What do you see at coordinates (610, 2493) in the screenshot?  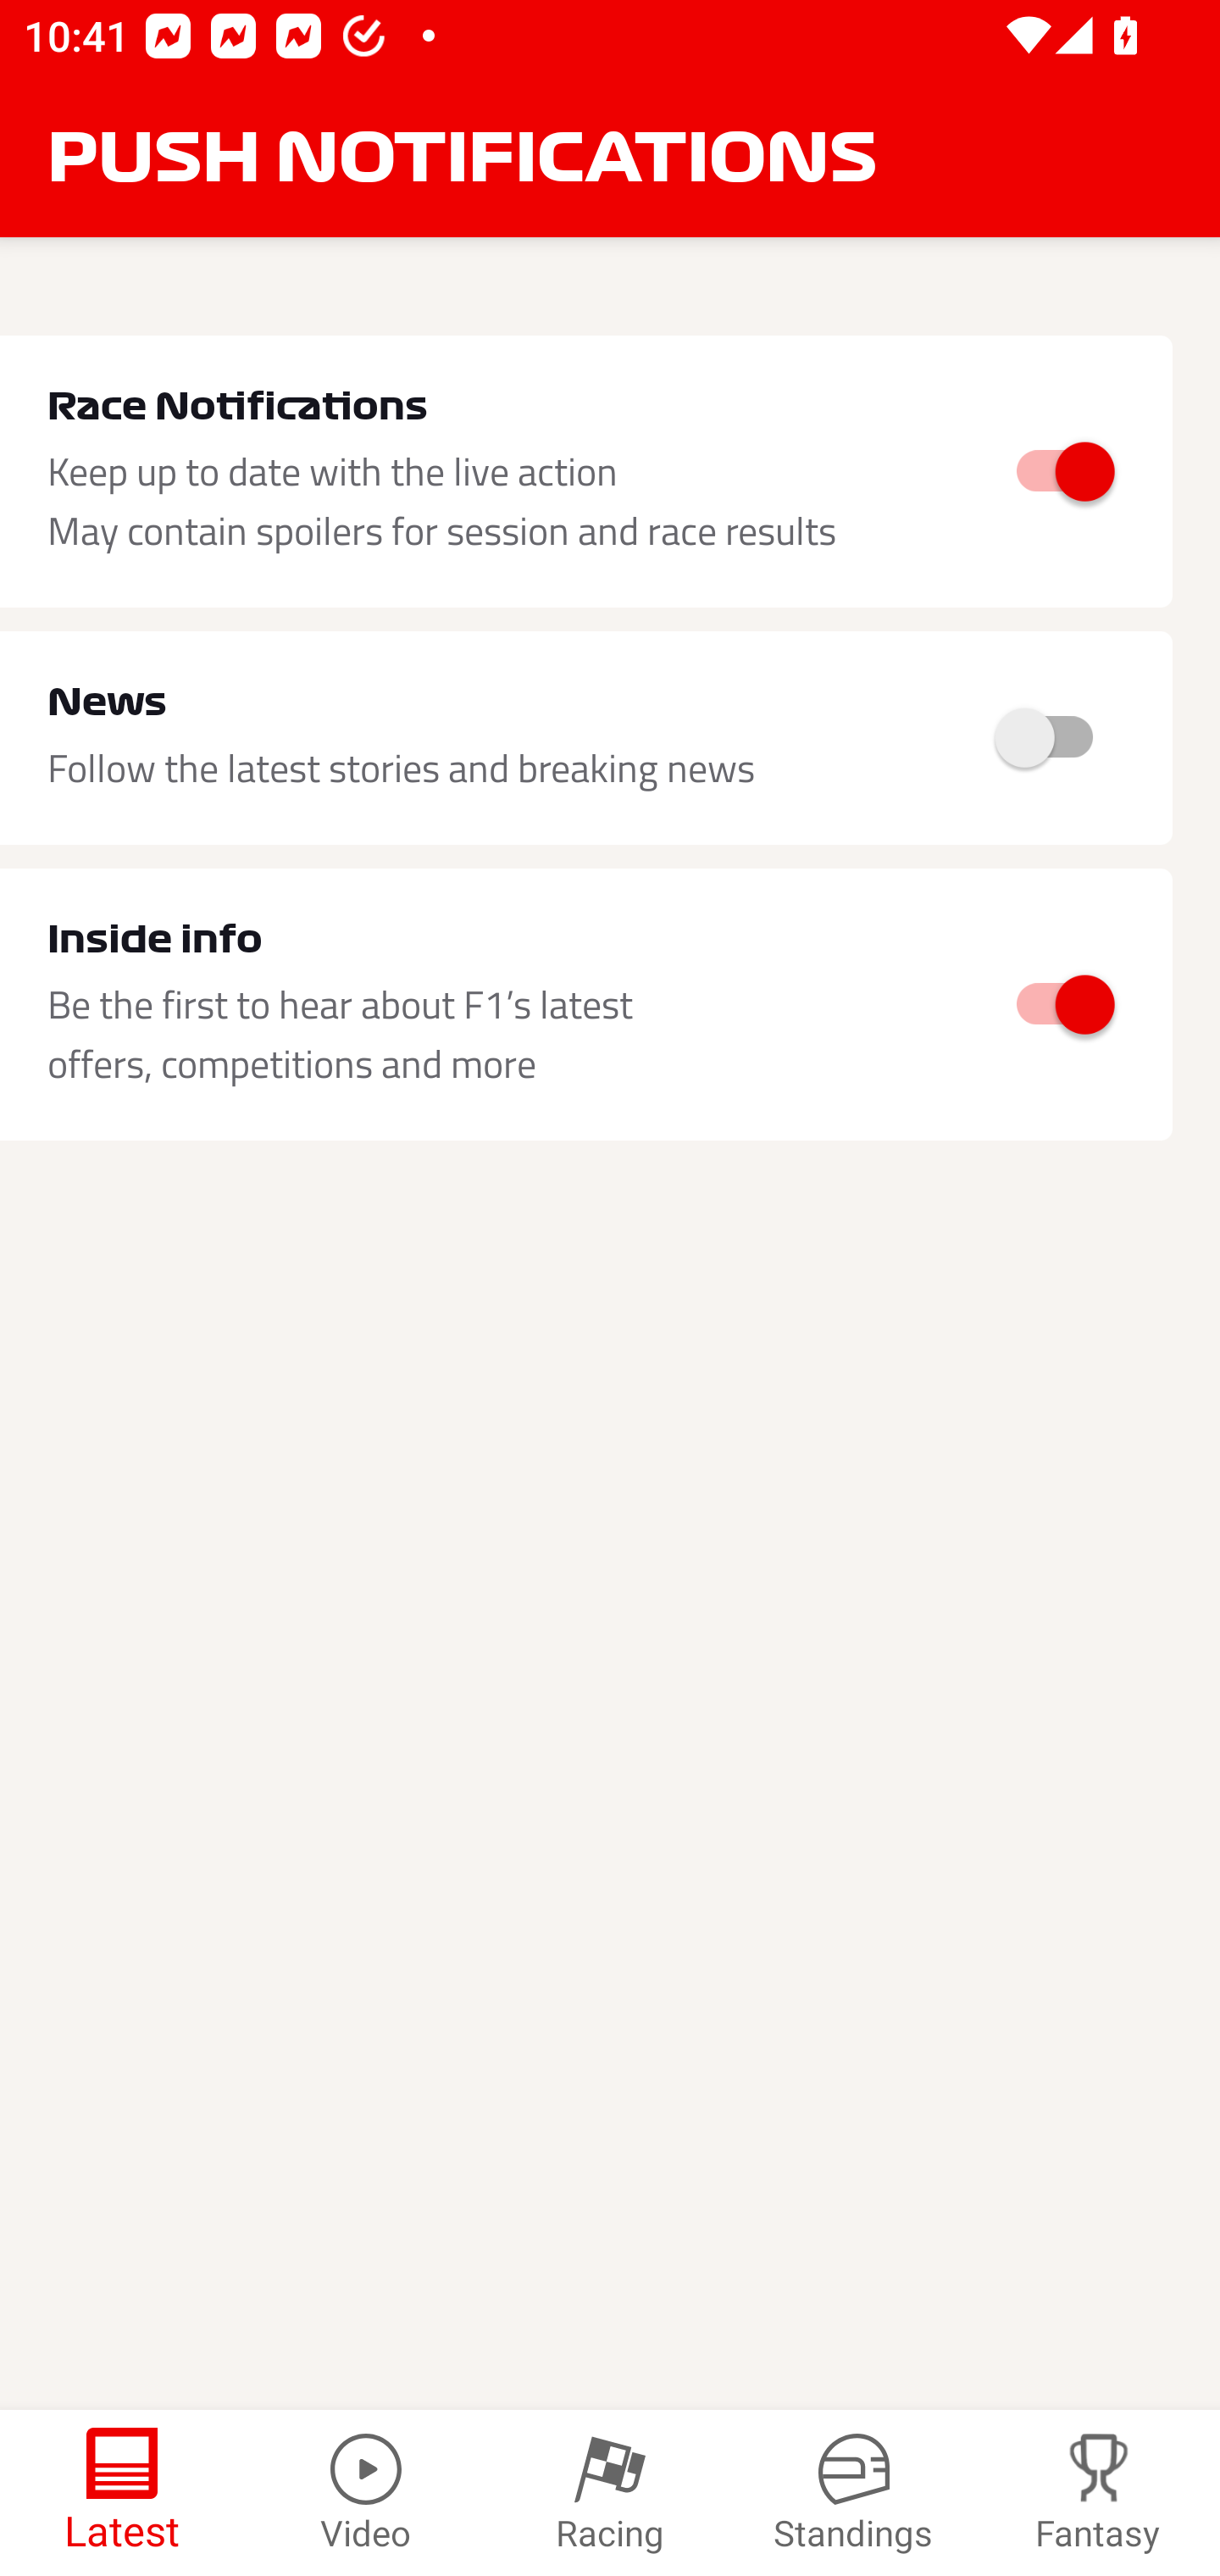 I see `Racing` at bounding box center [610, 2493].